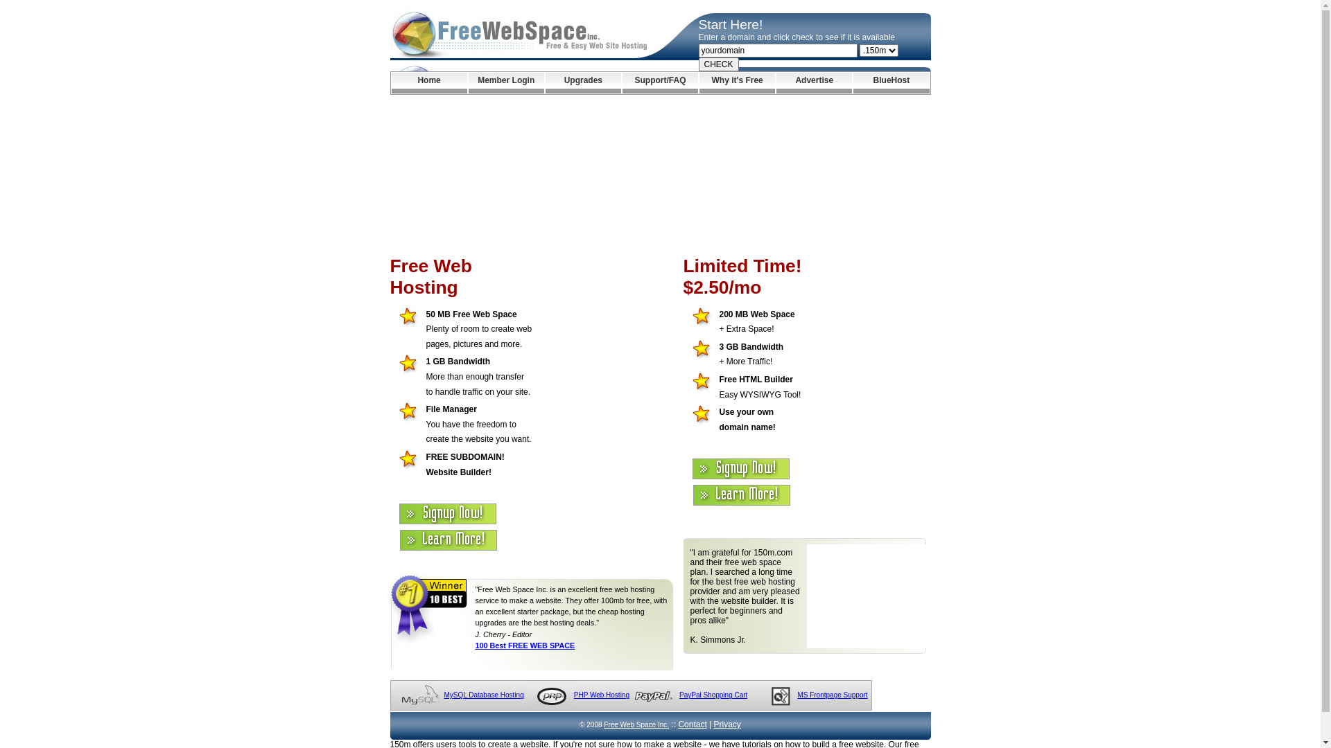 The image size is (1331, 748). Describe the element at coordinates (506, 83) in the screenshot. I see `Member Login` at that location.